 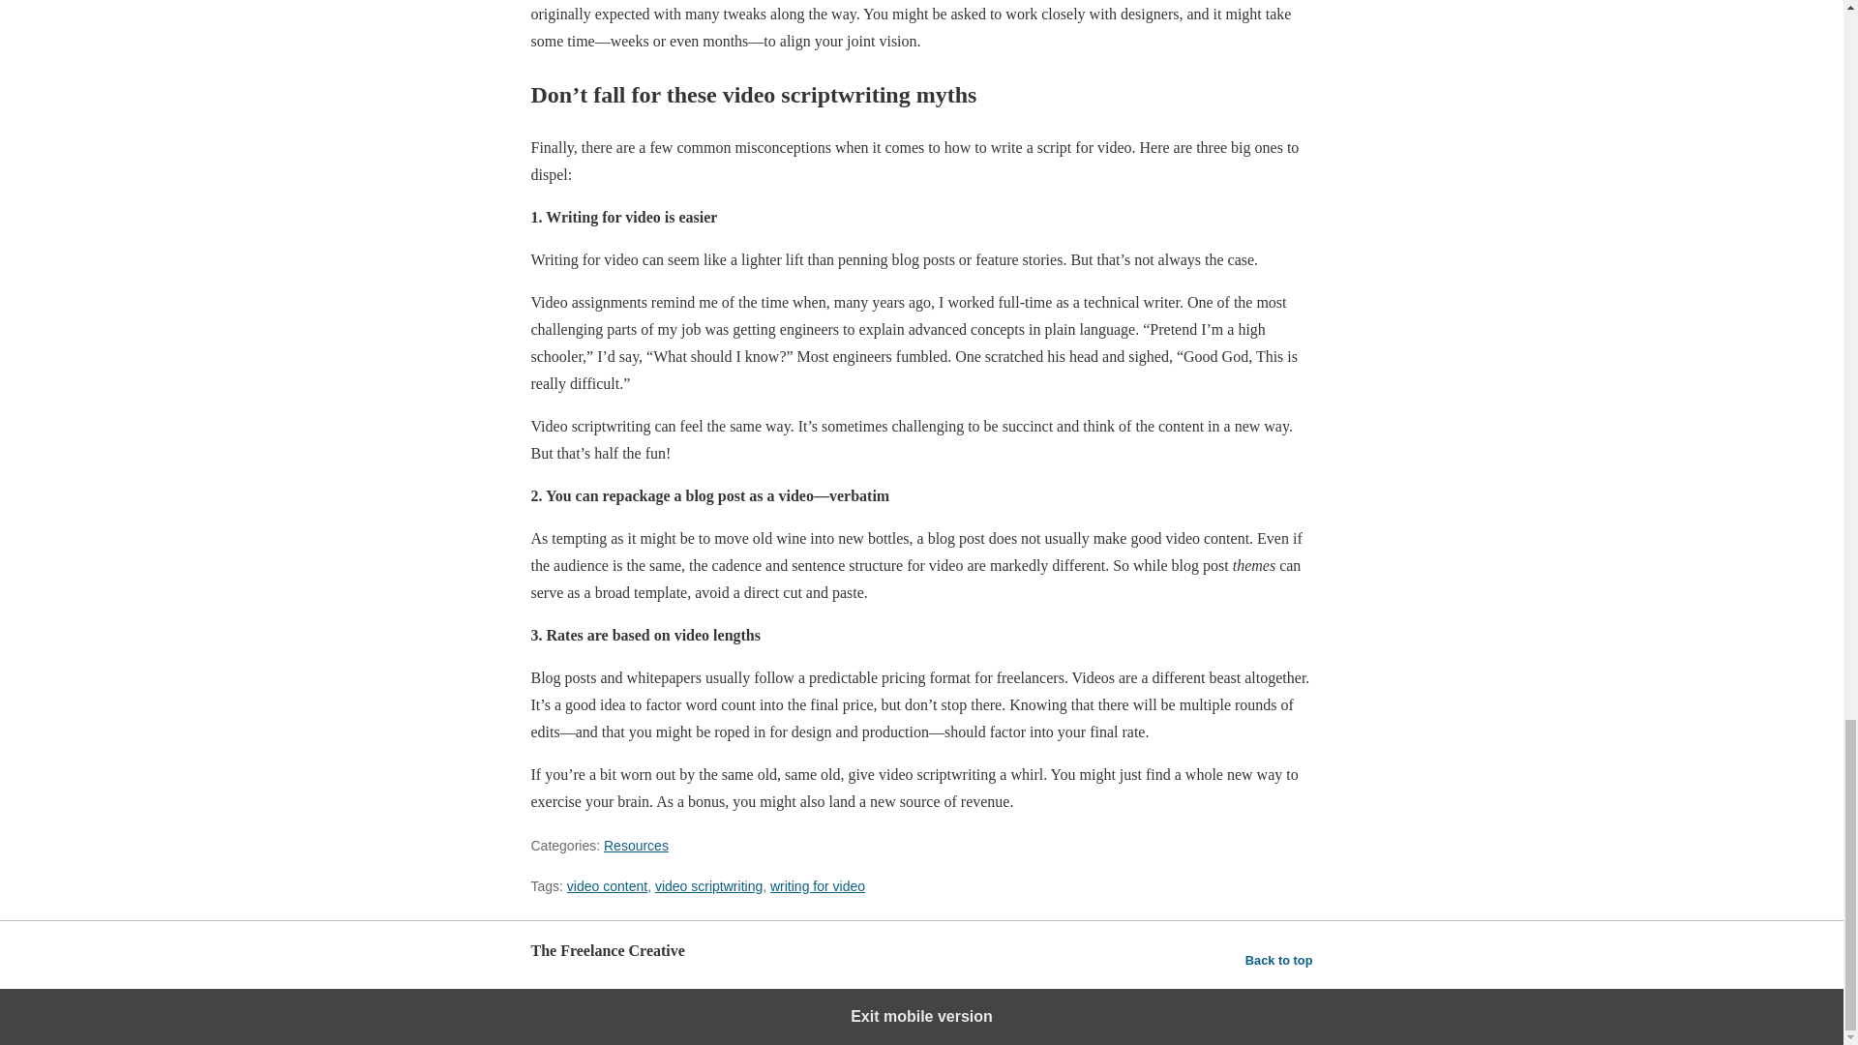 I want to click on Back to top, so click(x=1279, y=960).